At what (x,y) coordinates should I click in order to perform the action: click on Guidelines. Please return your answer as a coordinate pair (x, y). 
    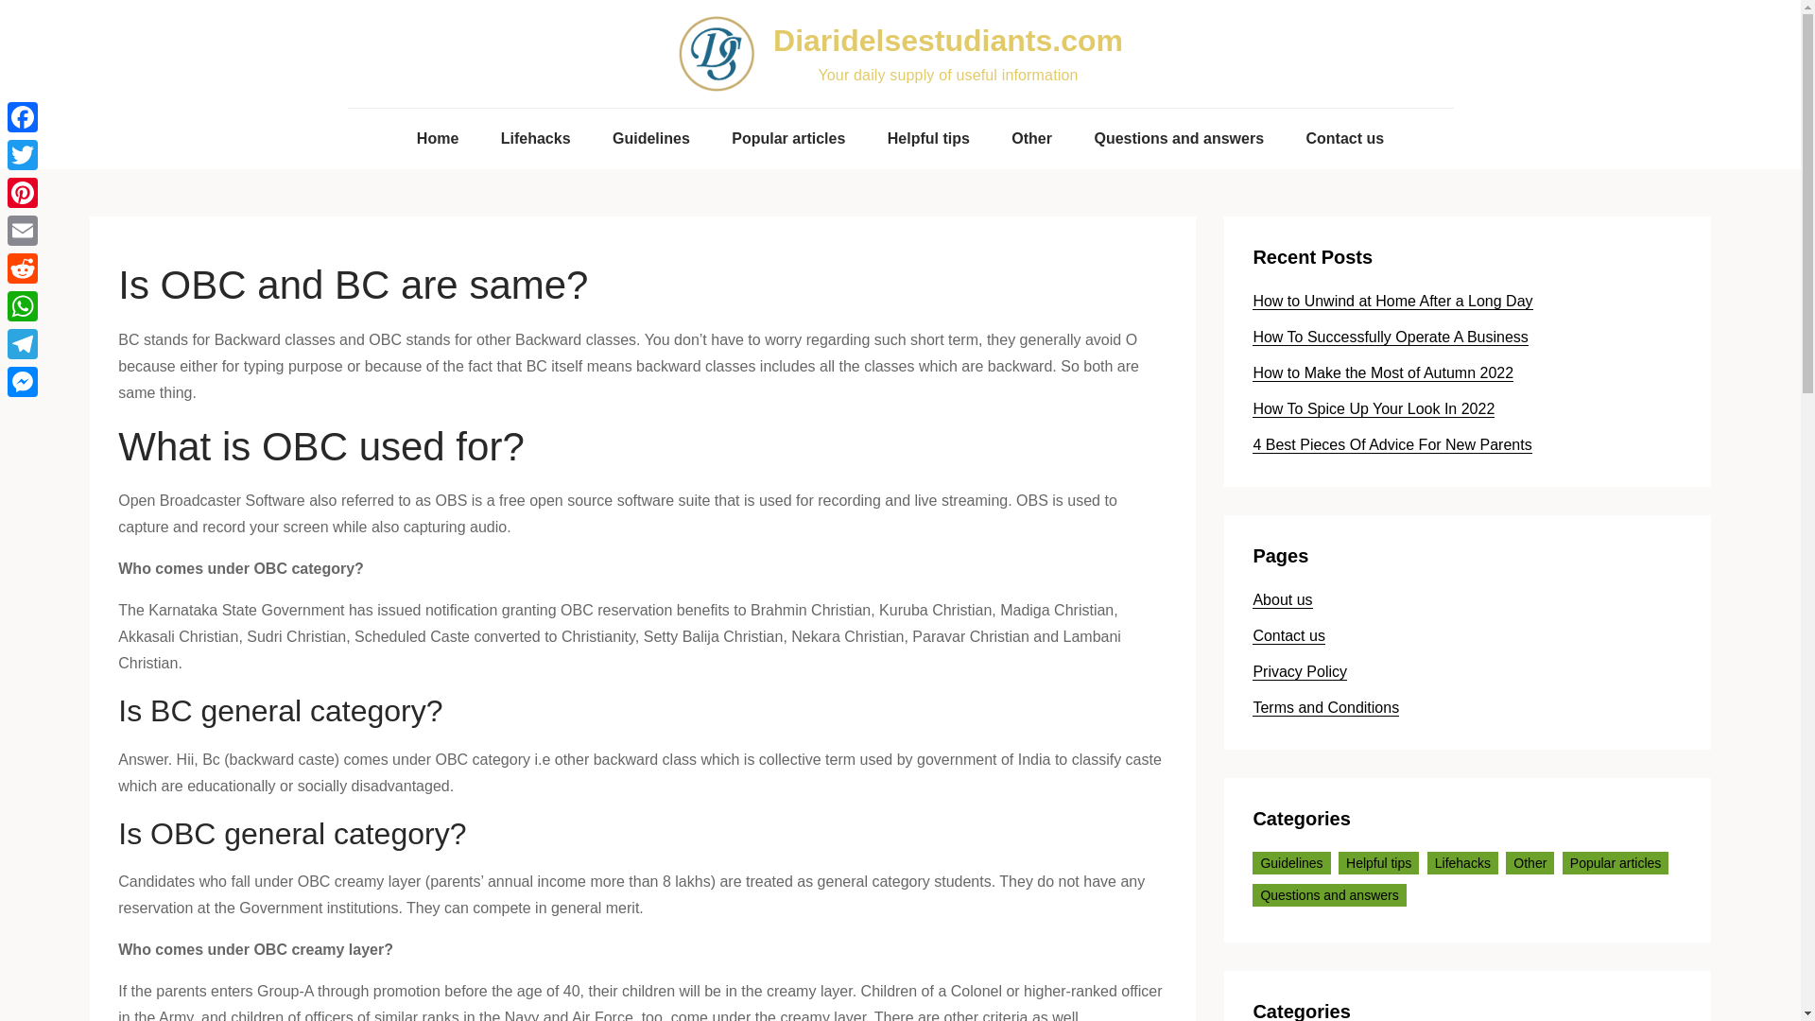
    Looking at the image, I should click on (1291, 862).